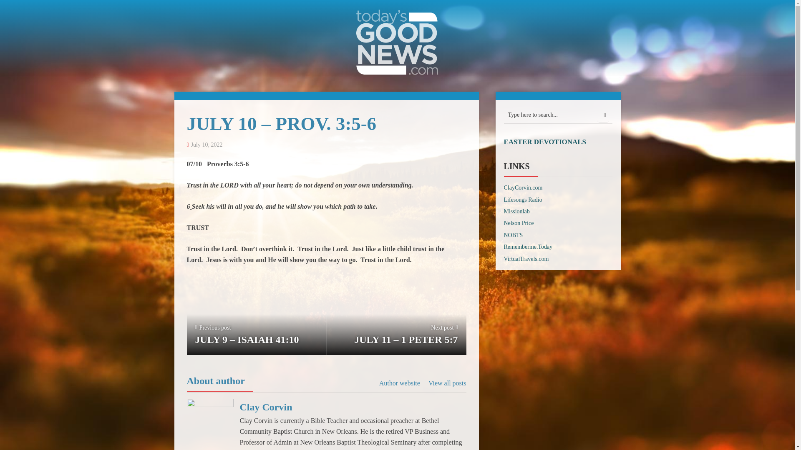 The width and height of the screenshot is (801, 450). Describe the element at coordinates (397, 41) in the screenshot. I see `Today's Good News` at that location.